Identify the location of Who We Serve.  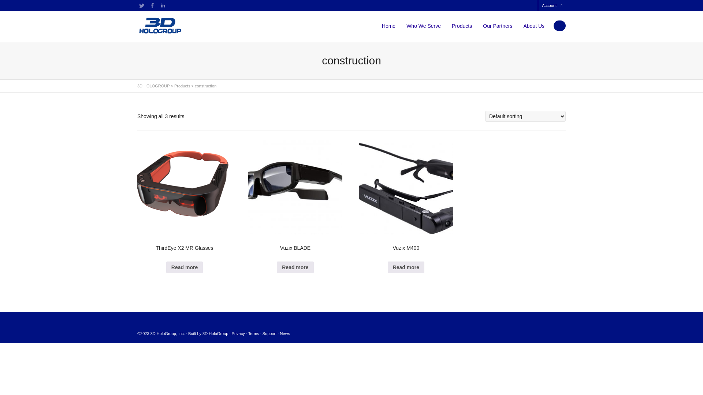
(424, 26).